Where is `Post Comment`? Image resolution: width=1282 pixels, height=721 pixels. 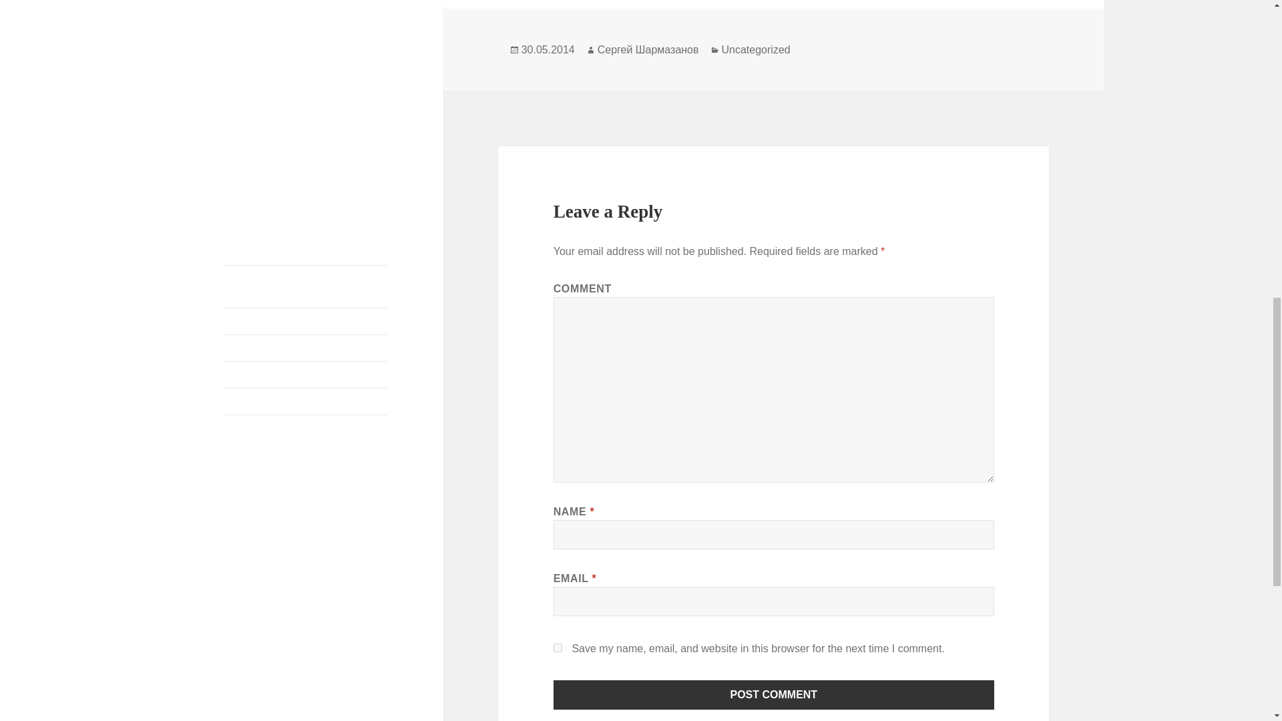 Post Comment is located at coordinates (774, 694).